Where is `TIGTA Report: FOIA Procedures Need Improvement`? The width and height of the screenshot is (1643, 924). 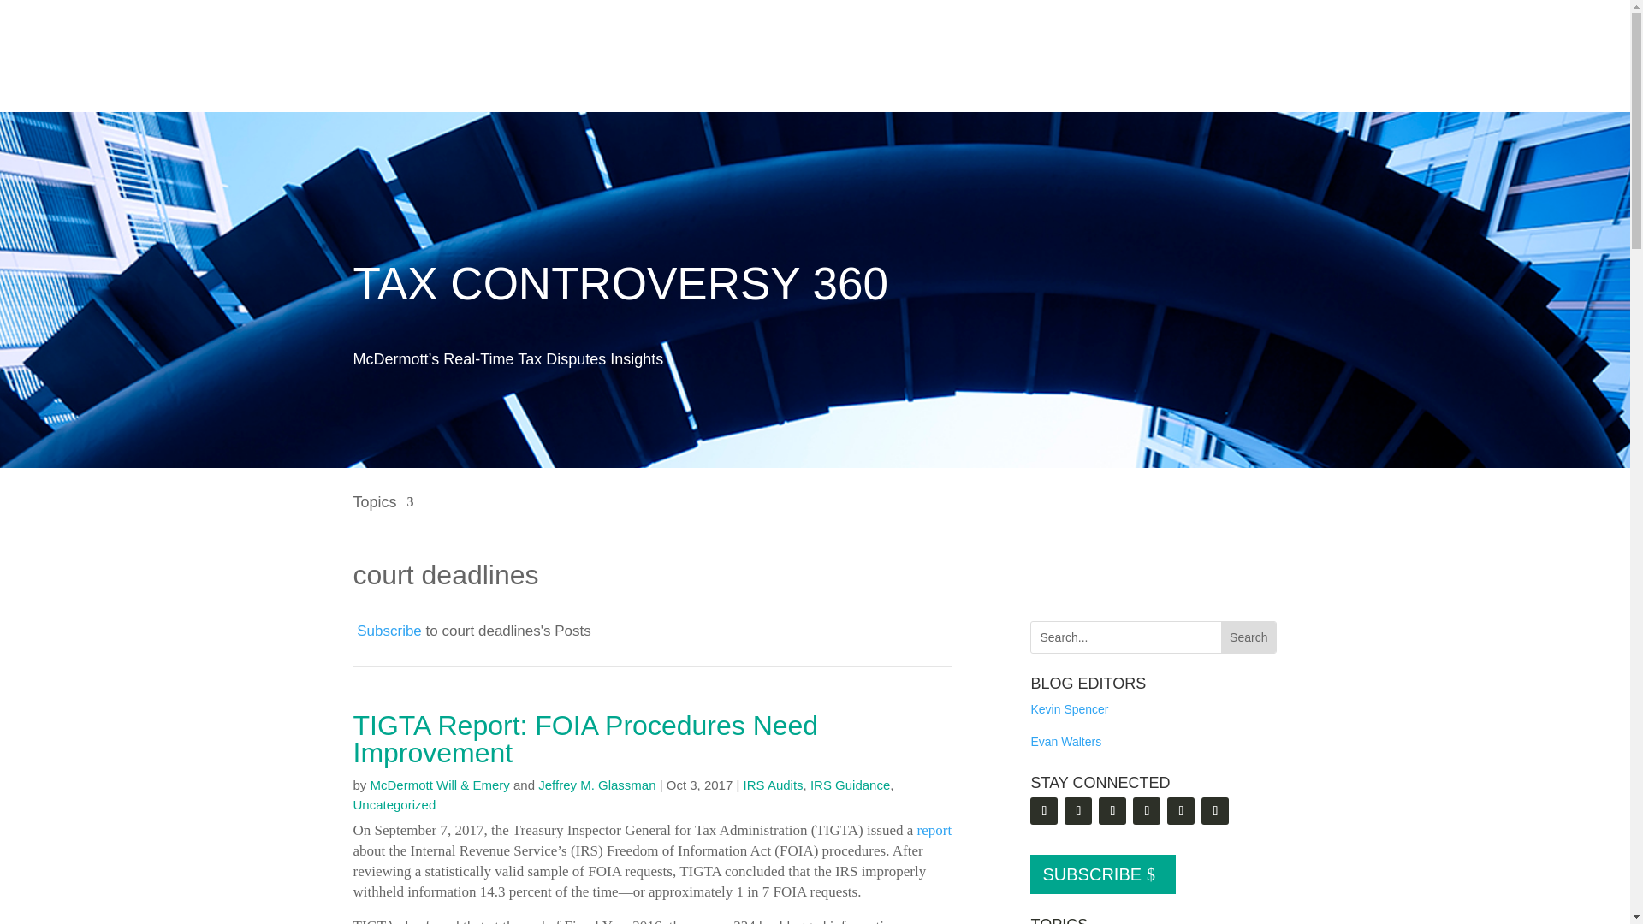 TIGTA Report: FOIA Procedures Need Improvement is located at coordinates (585, 739).